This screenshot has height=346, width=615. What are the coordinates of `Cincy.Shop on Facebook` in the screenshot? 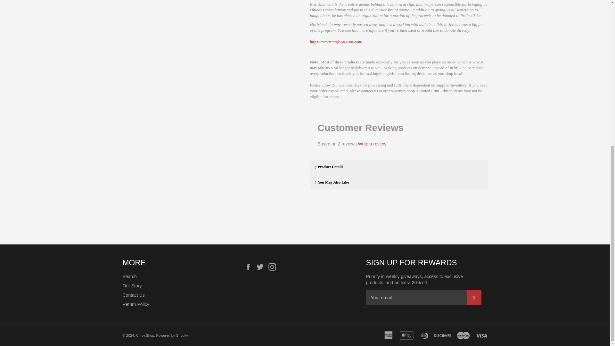 It's located at (250, 267).